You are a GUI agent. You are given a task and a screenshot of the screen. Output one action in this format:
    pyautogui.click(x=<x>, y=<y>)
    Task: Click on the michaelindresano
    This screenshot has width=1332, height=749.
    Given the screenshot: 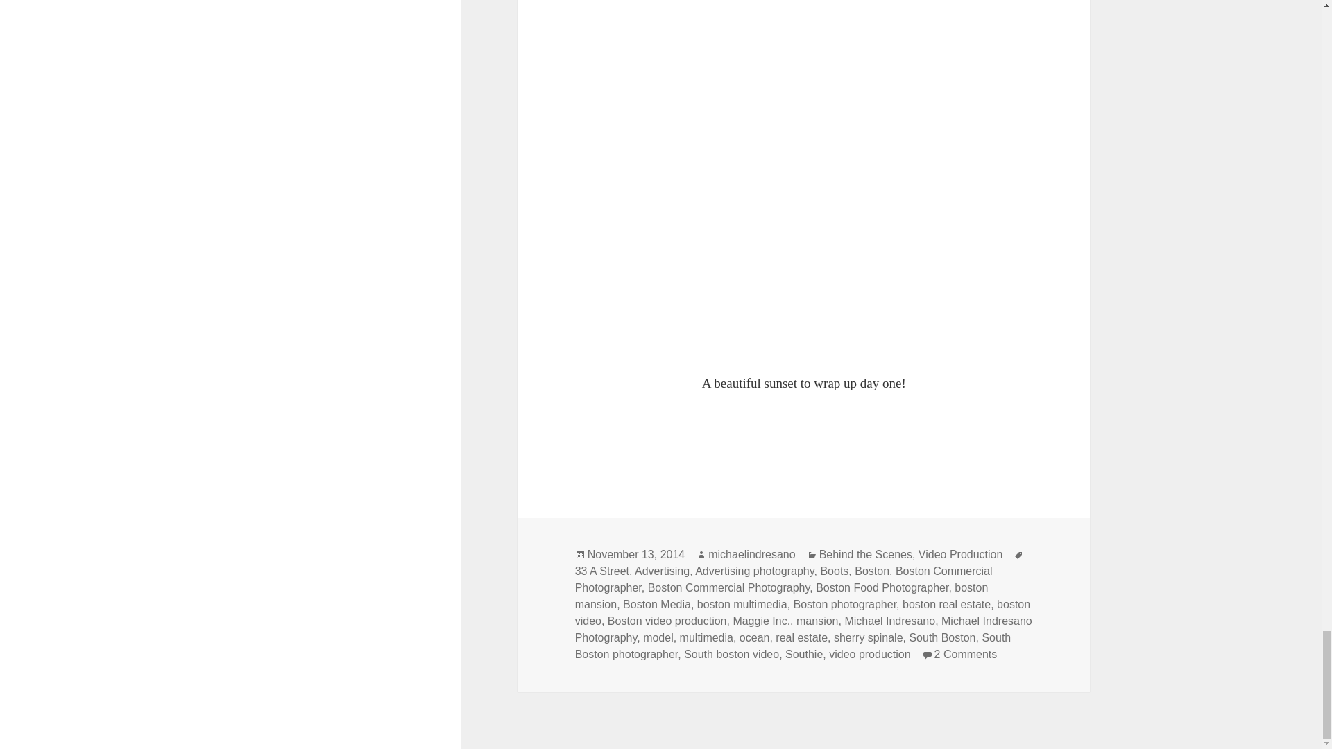 What is the action you would take?
    pyautogui.click(x=752, y=554)
    